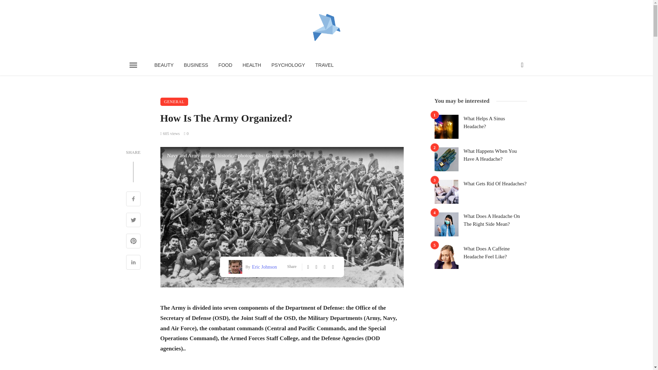 Image resolution: width=658 pixels, height=370 pixels. Describe the element at coordinates (164, 65) in the screenshot. I see `BEAUTY` at that location.